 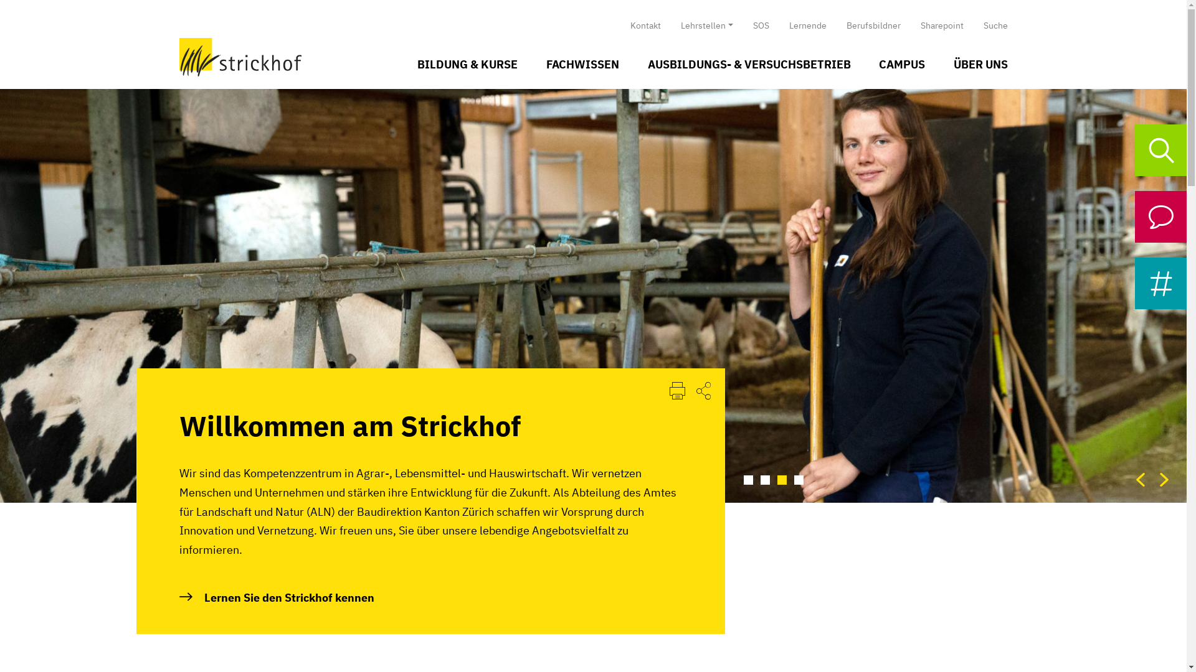 What do you see at coordinates (431, 599) in the screenshot?
I see `Lernen Sie den Strickhof kennen` at bounding box center [431, 599].